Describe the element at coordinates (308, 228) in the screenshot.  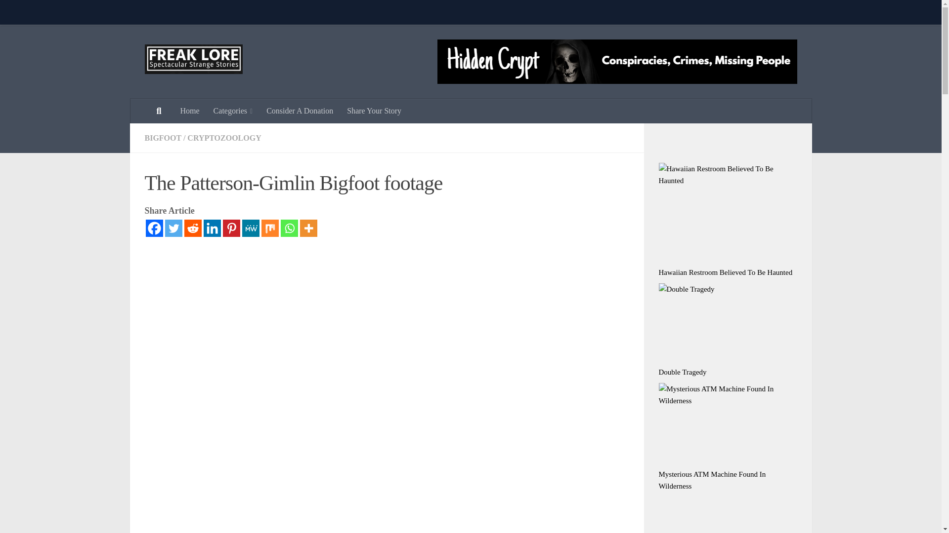
I see `More` at that location.